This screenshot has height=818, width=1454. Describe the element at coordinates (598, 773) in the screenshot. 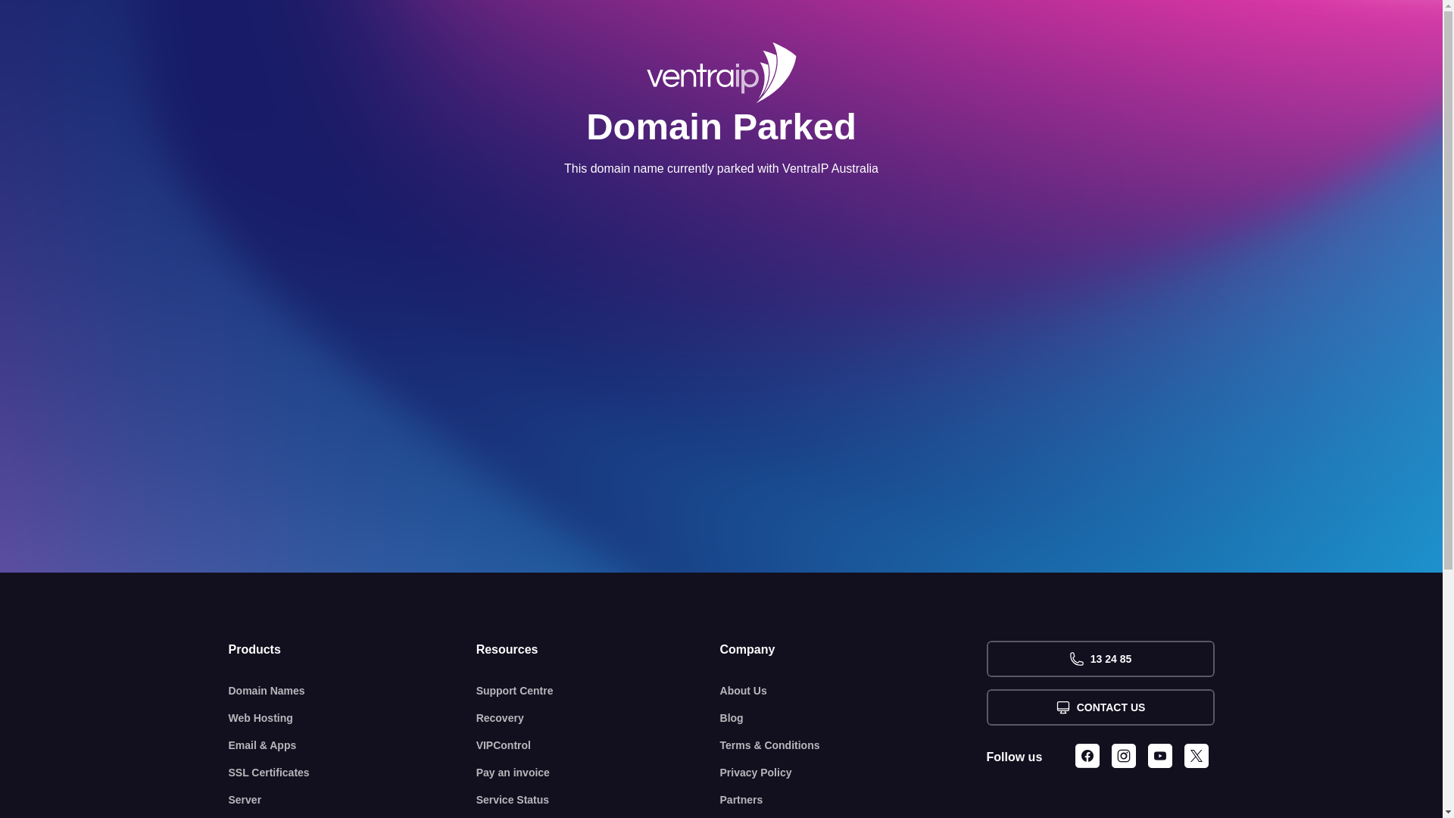

I see `Pay an invoice` at that location.